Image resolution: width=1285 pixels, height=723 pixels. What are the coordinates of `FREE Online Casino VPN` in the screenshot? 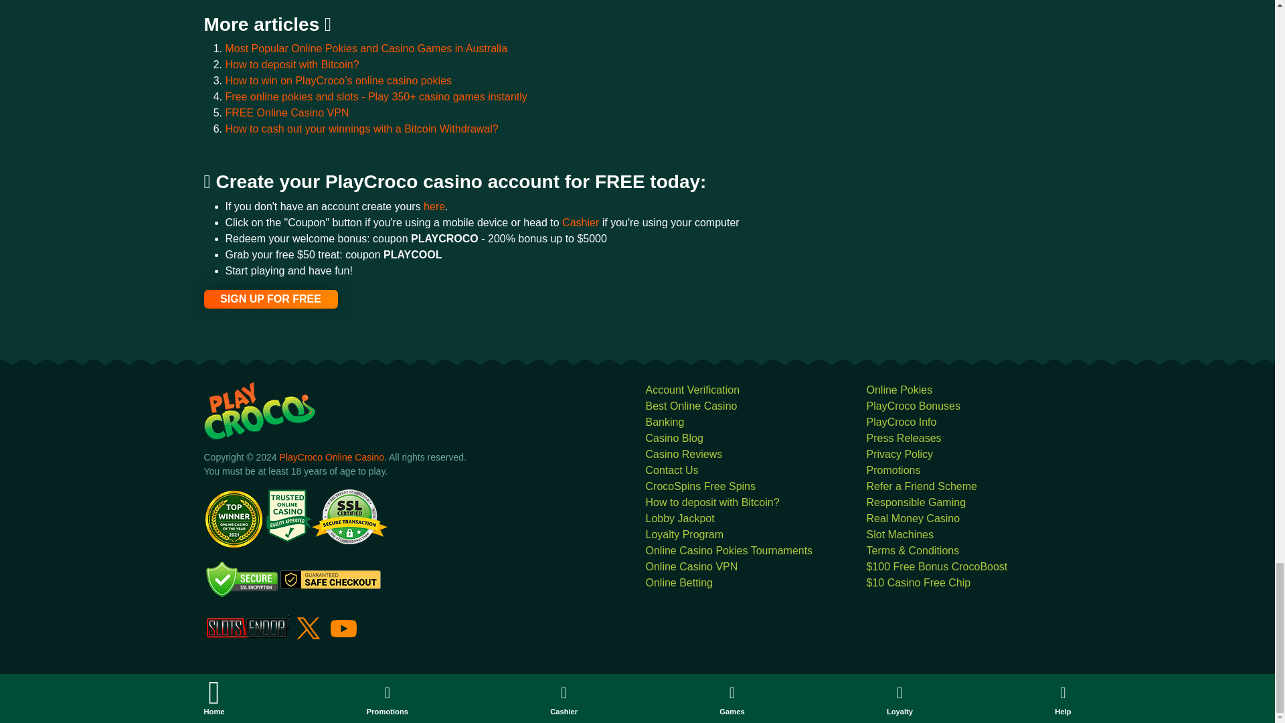 It's located at (286, 112).